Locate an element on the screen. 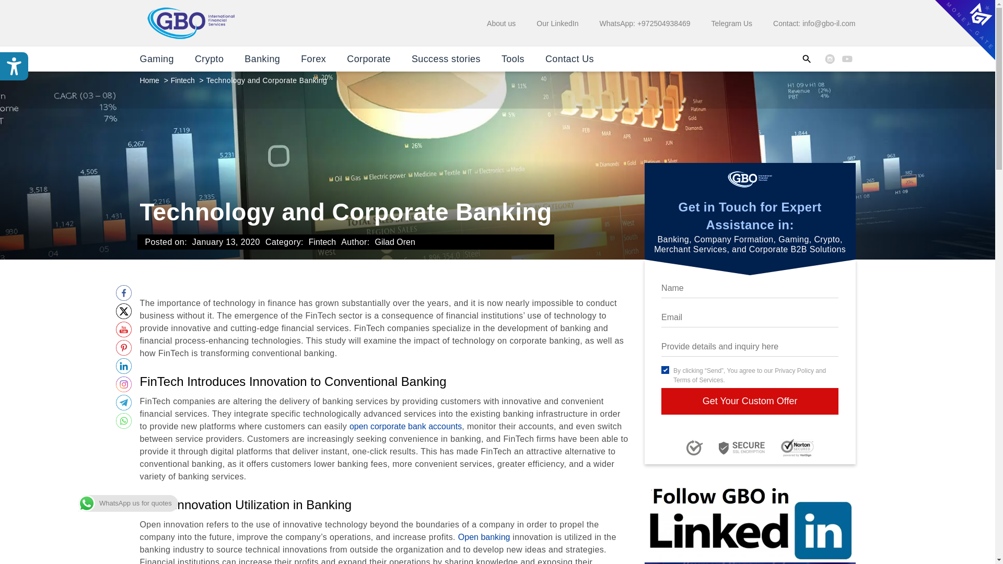 Image resolution: width=1003 pixels, height=564 pixels. Get Your Custom Offer is located at coordinates (750, 401).